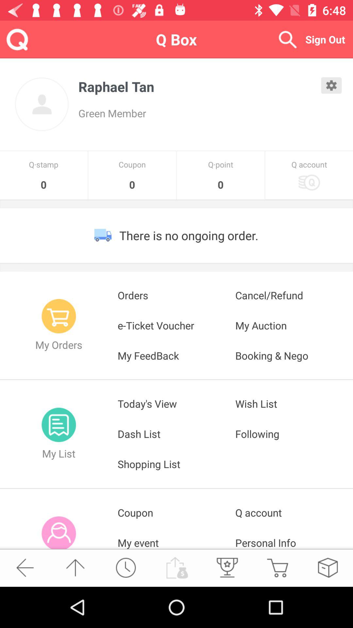 Image resolution: width=353 pixels, height=628 pixels. I want to click on open shopping cart, so click(277, 568).